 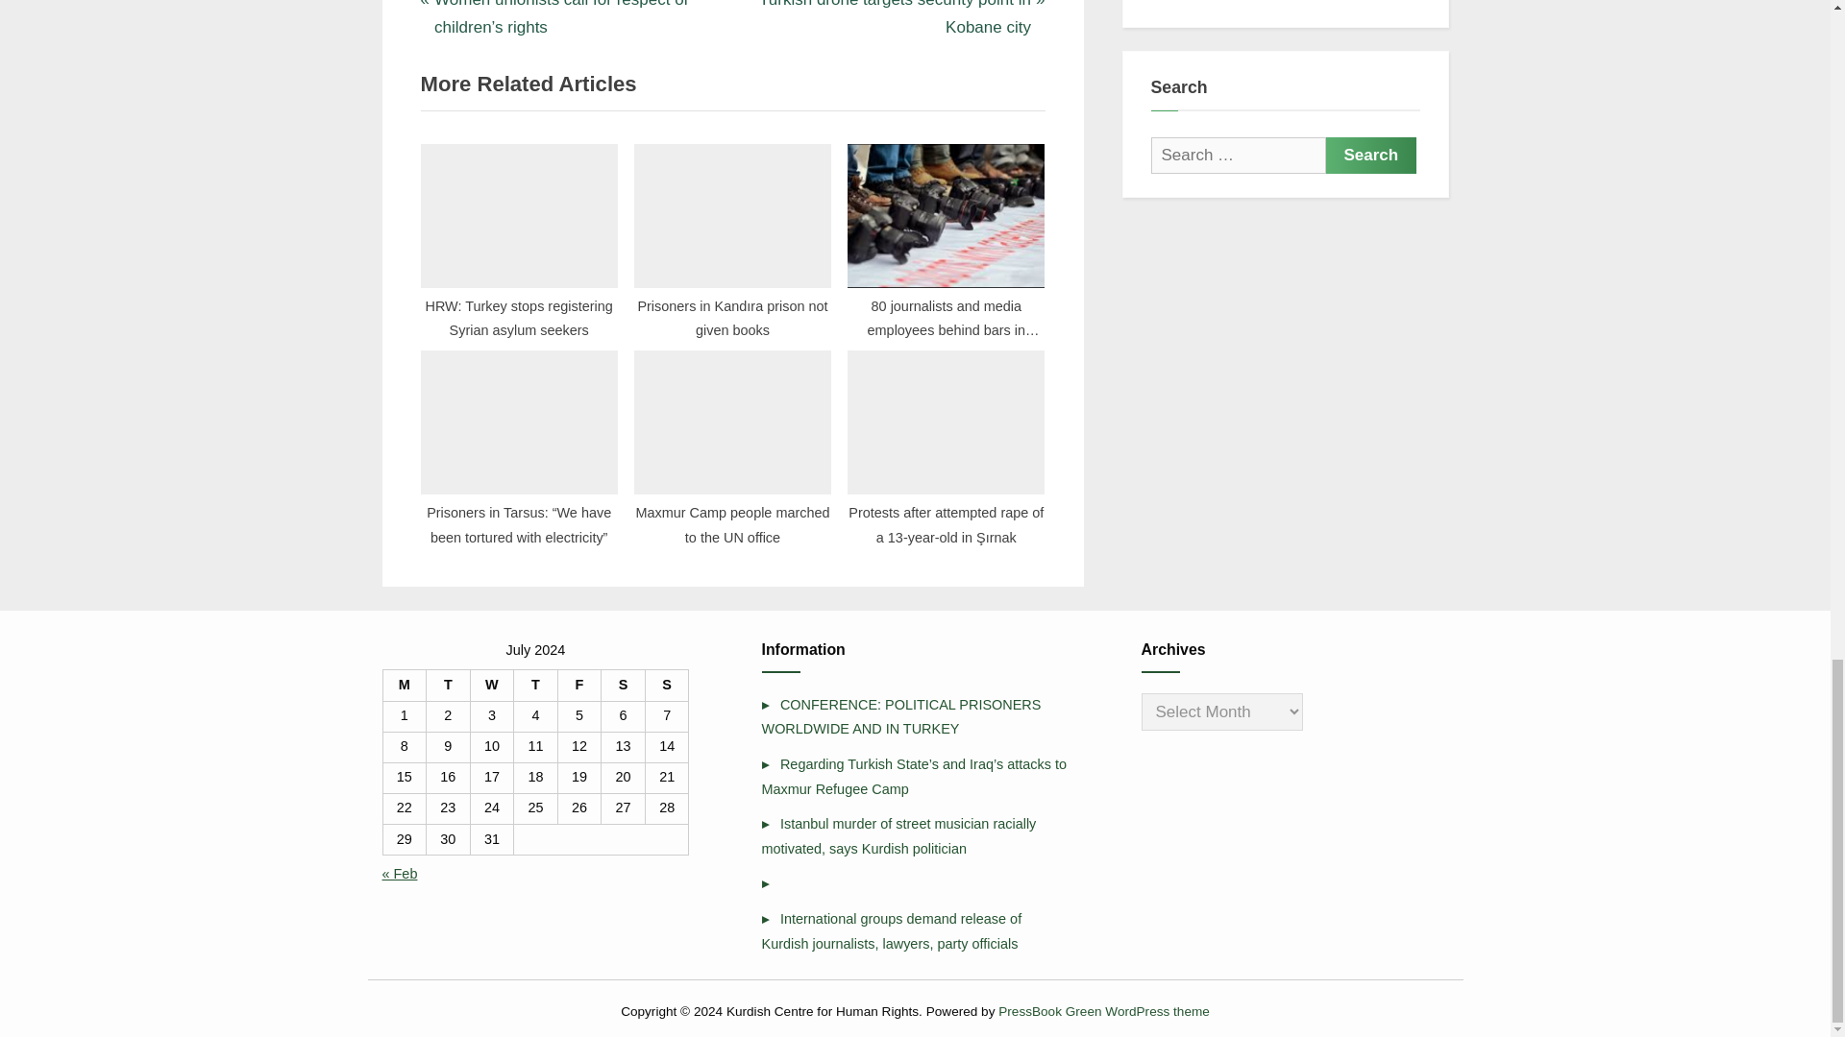 What do you see at coordinates (666, 686) in the screenshot?
I see `Sunday` at bounding box center [666, 686].